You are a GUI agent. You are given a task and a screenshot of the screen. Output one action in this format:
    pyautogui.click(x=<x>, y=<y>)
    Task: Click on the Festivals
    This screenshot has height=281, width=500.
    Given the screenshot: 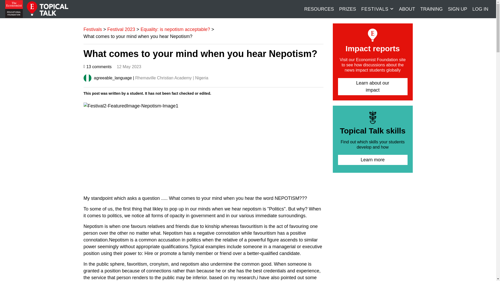 What is the action you would take?
    pyautogui.click(x=93, y=29)
    